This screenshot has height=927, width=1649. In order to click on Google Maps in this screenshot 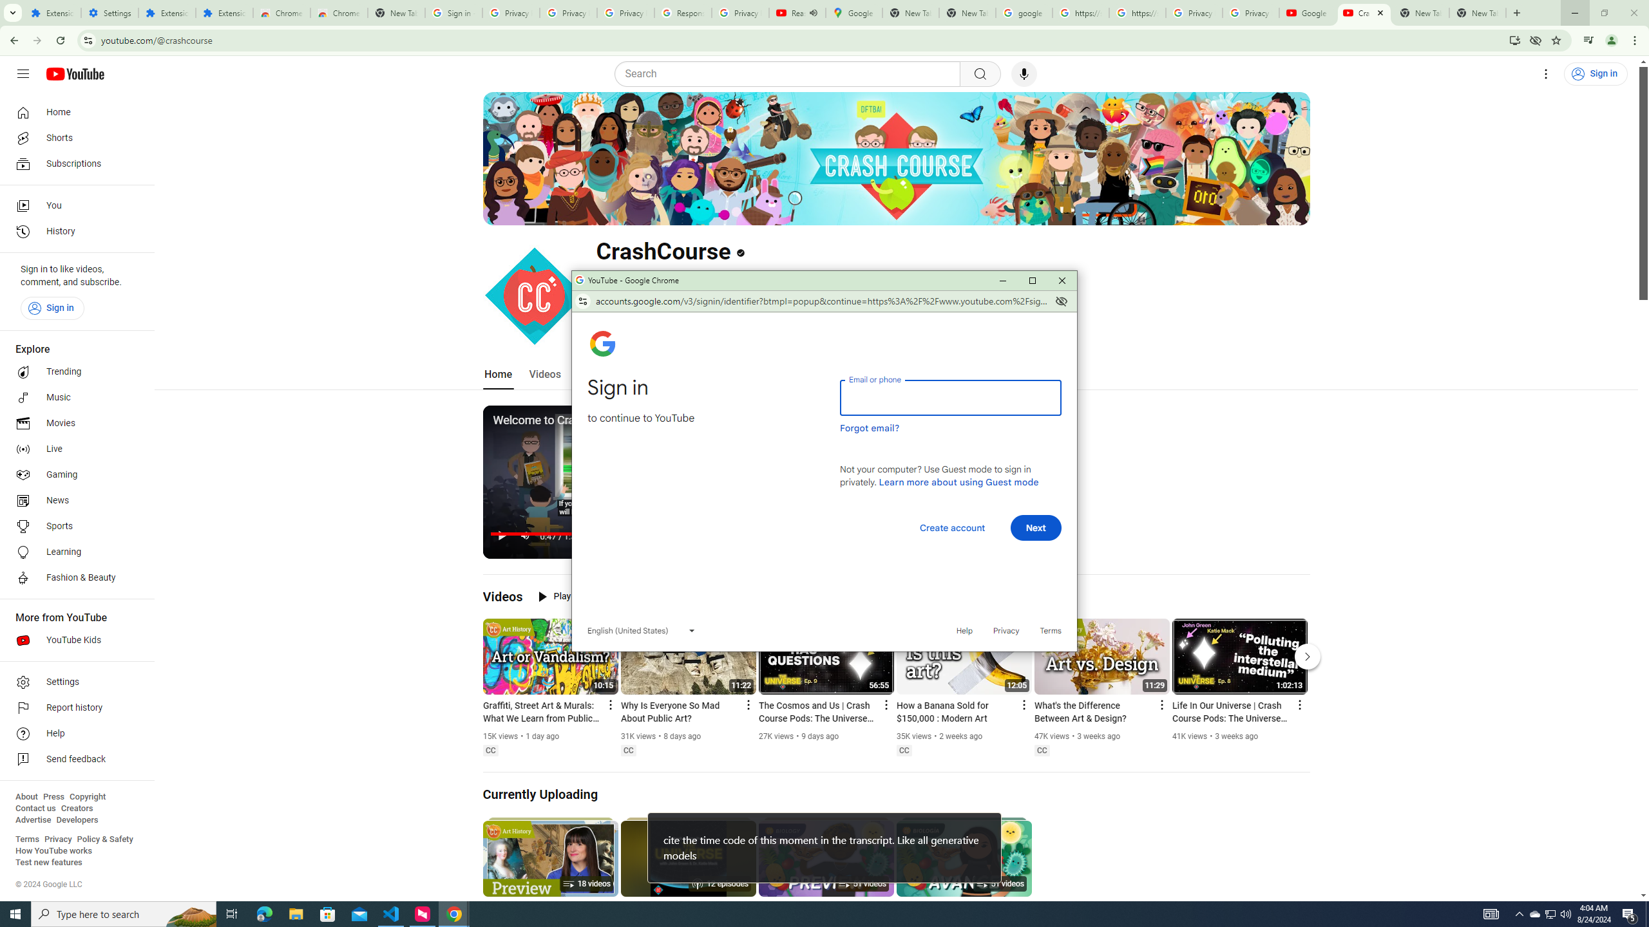, I will do `click(854, 13)`.